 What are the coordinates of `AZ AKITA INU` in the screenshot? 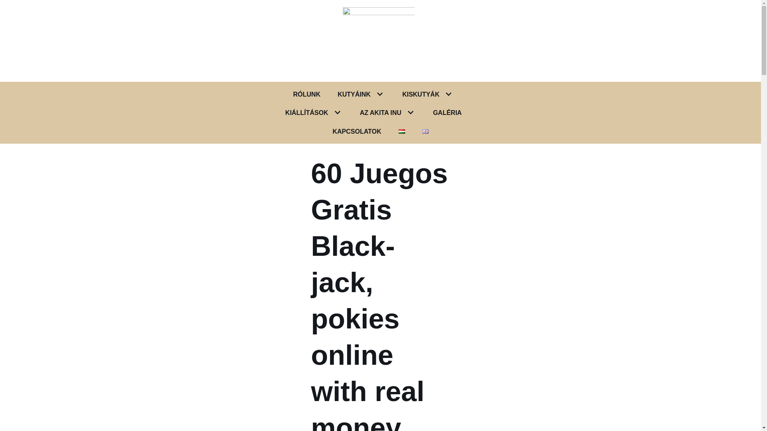 It's located at (380, 113).